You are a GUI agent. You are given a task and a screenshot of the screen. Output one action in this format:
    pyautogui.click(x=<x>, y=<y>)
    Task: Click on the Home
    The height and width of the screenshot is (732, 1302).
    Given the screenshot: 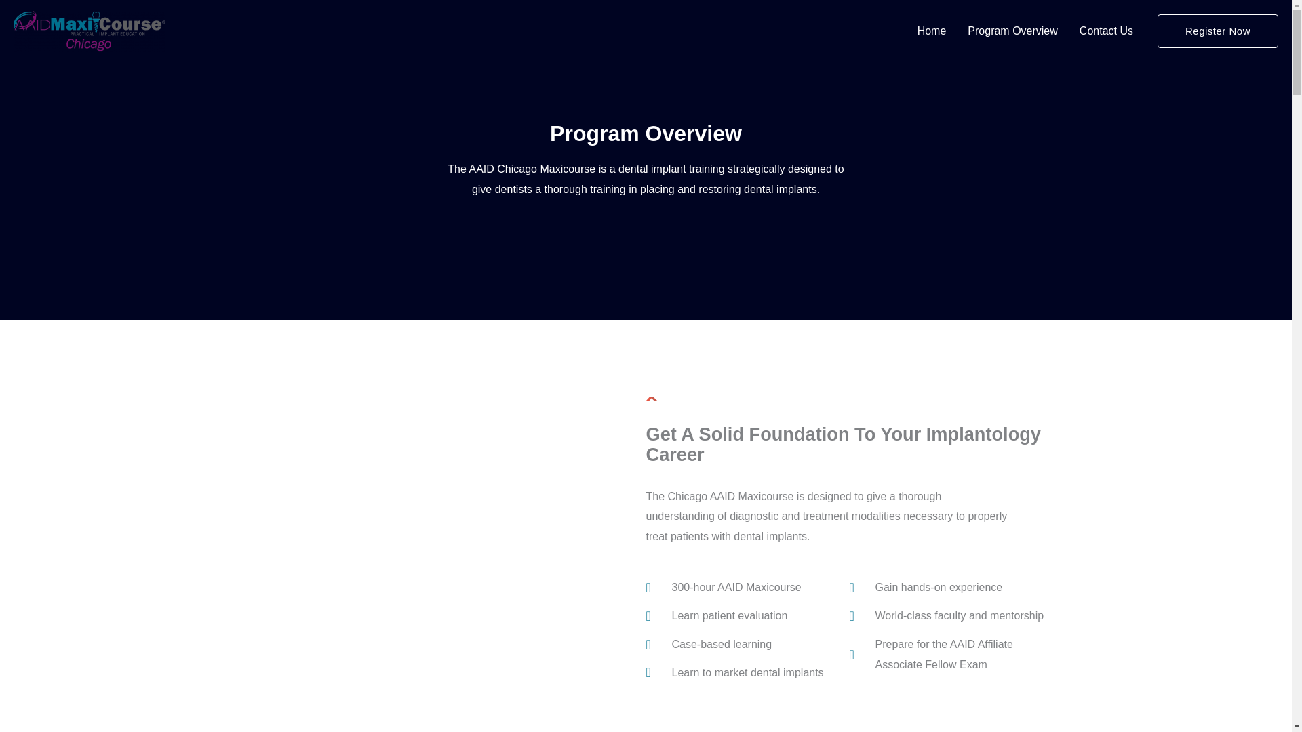 What is the action you would take?
    pyautogui.click(x=932, y=31)
    